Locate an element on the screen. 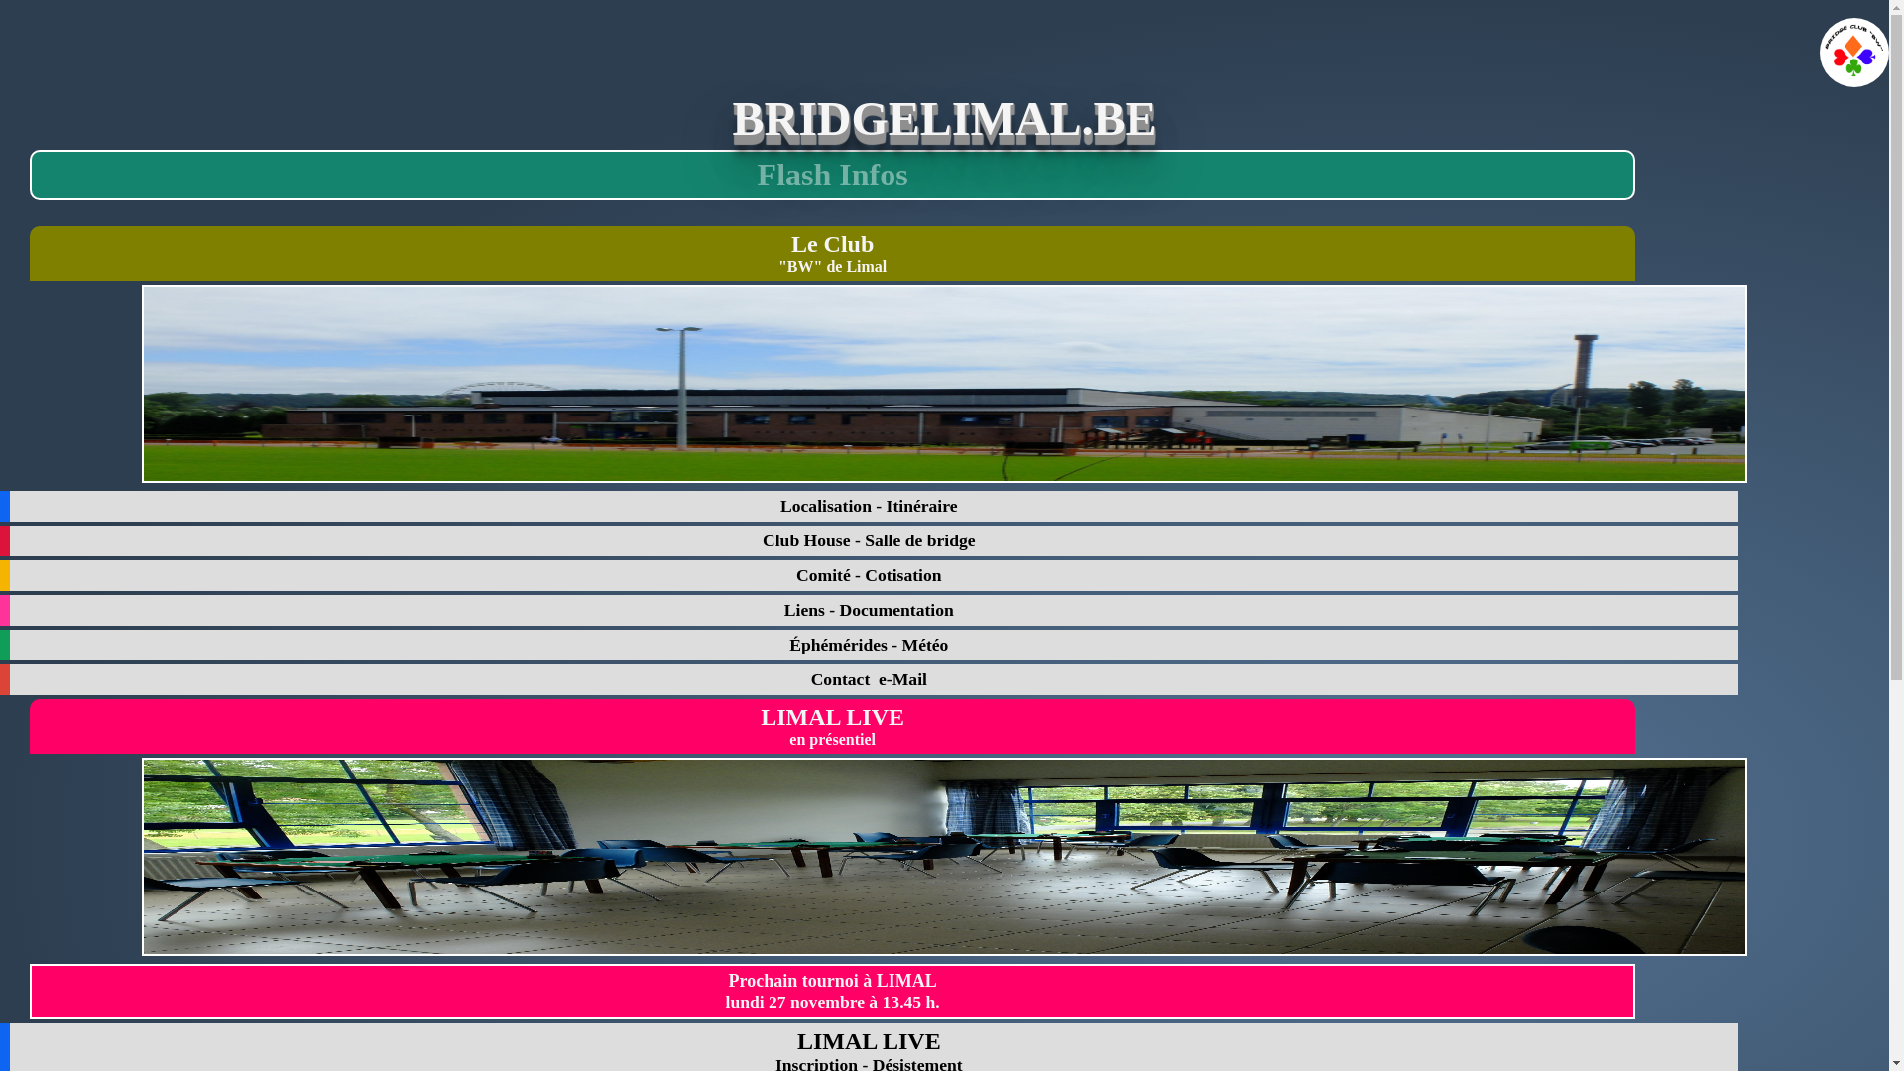 The height and width of the screenshot is (1071, 1904). Club House - Salle de bridge is located at coordinates (869, 541).